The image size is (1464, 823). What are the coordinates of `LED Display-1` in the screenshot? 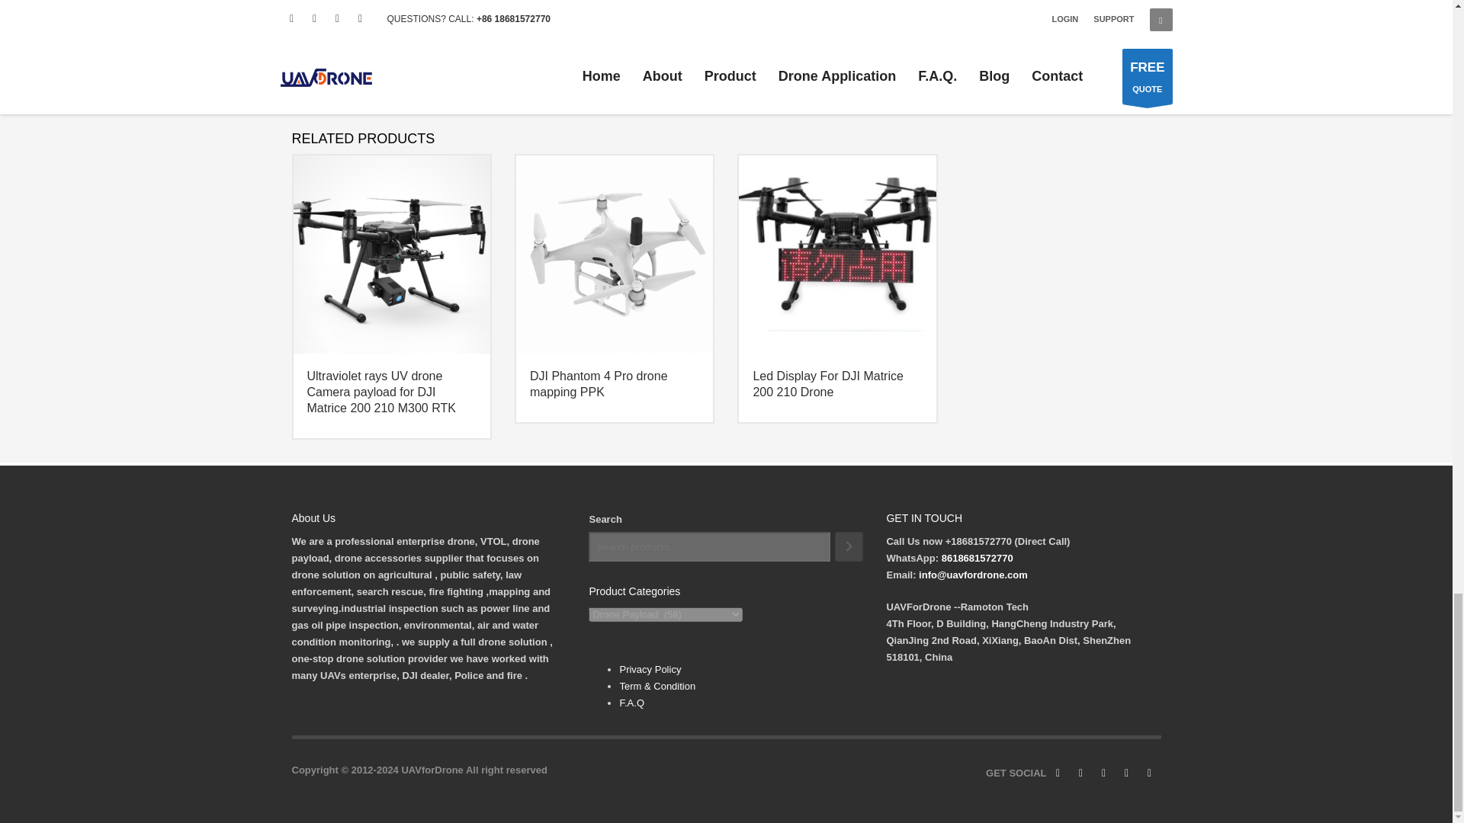 It's located at (837, 253).